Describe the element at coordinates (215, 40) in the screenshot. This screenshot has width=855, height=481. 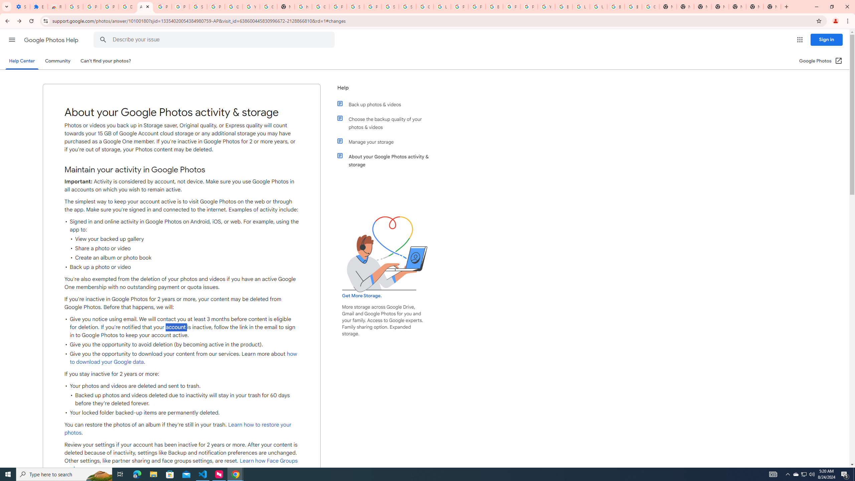
I see `Describe your issue` at that location.